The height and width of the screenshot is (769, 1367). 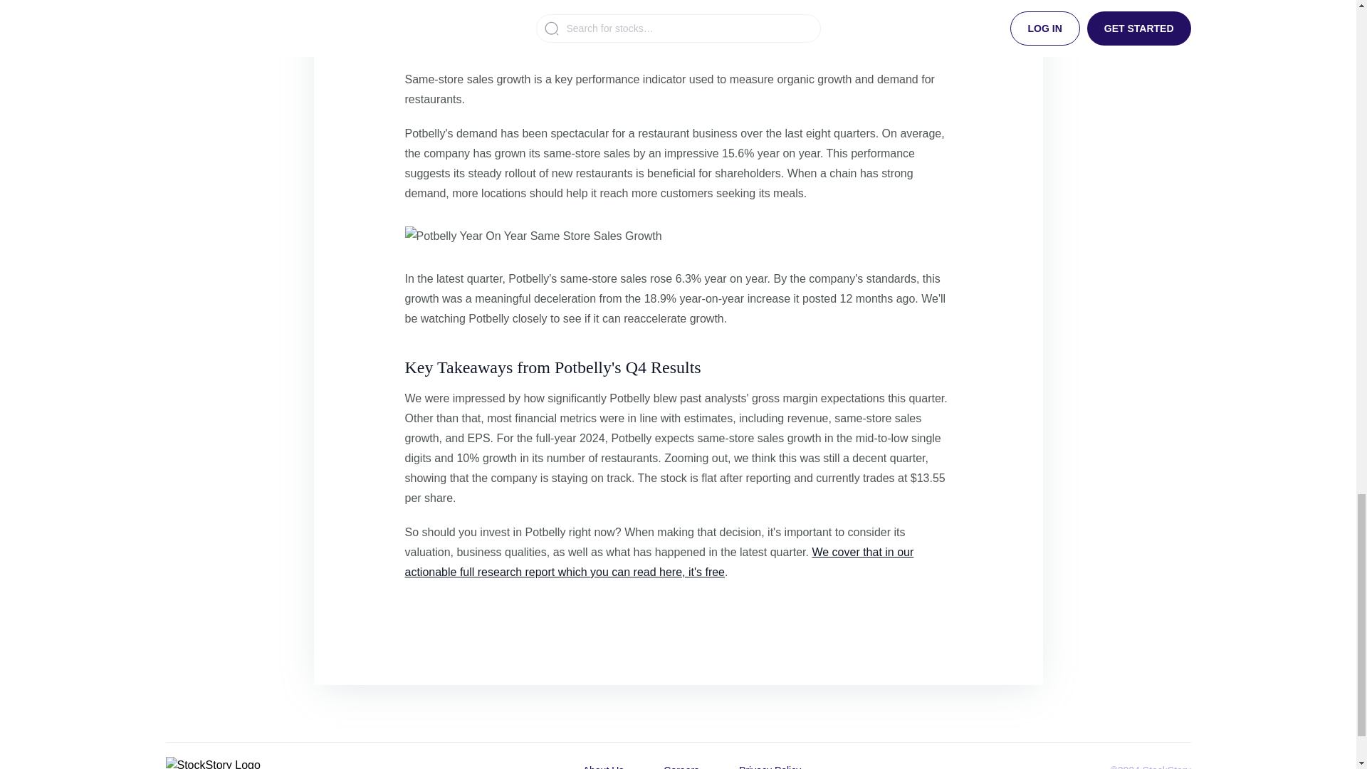 What do you see at coordinates (681, 763) in the screenshot?
I see `Careers` at bounding box center [681, 763].